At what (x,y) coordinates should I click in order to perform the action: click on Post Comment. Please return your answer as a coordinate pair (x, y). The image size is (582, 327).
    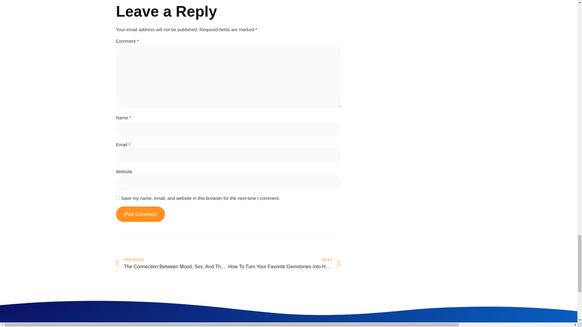
    Looking at the image, I should click on (140, 214).